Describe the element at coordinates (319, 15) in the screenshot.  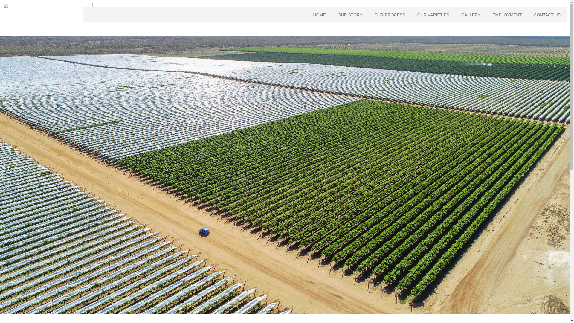
I see `HOME` at that location.